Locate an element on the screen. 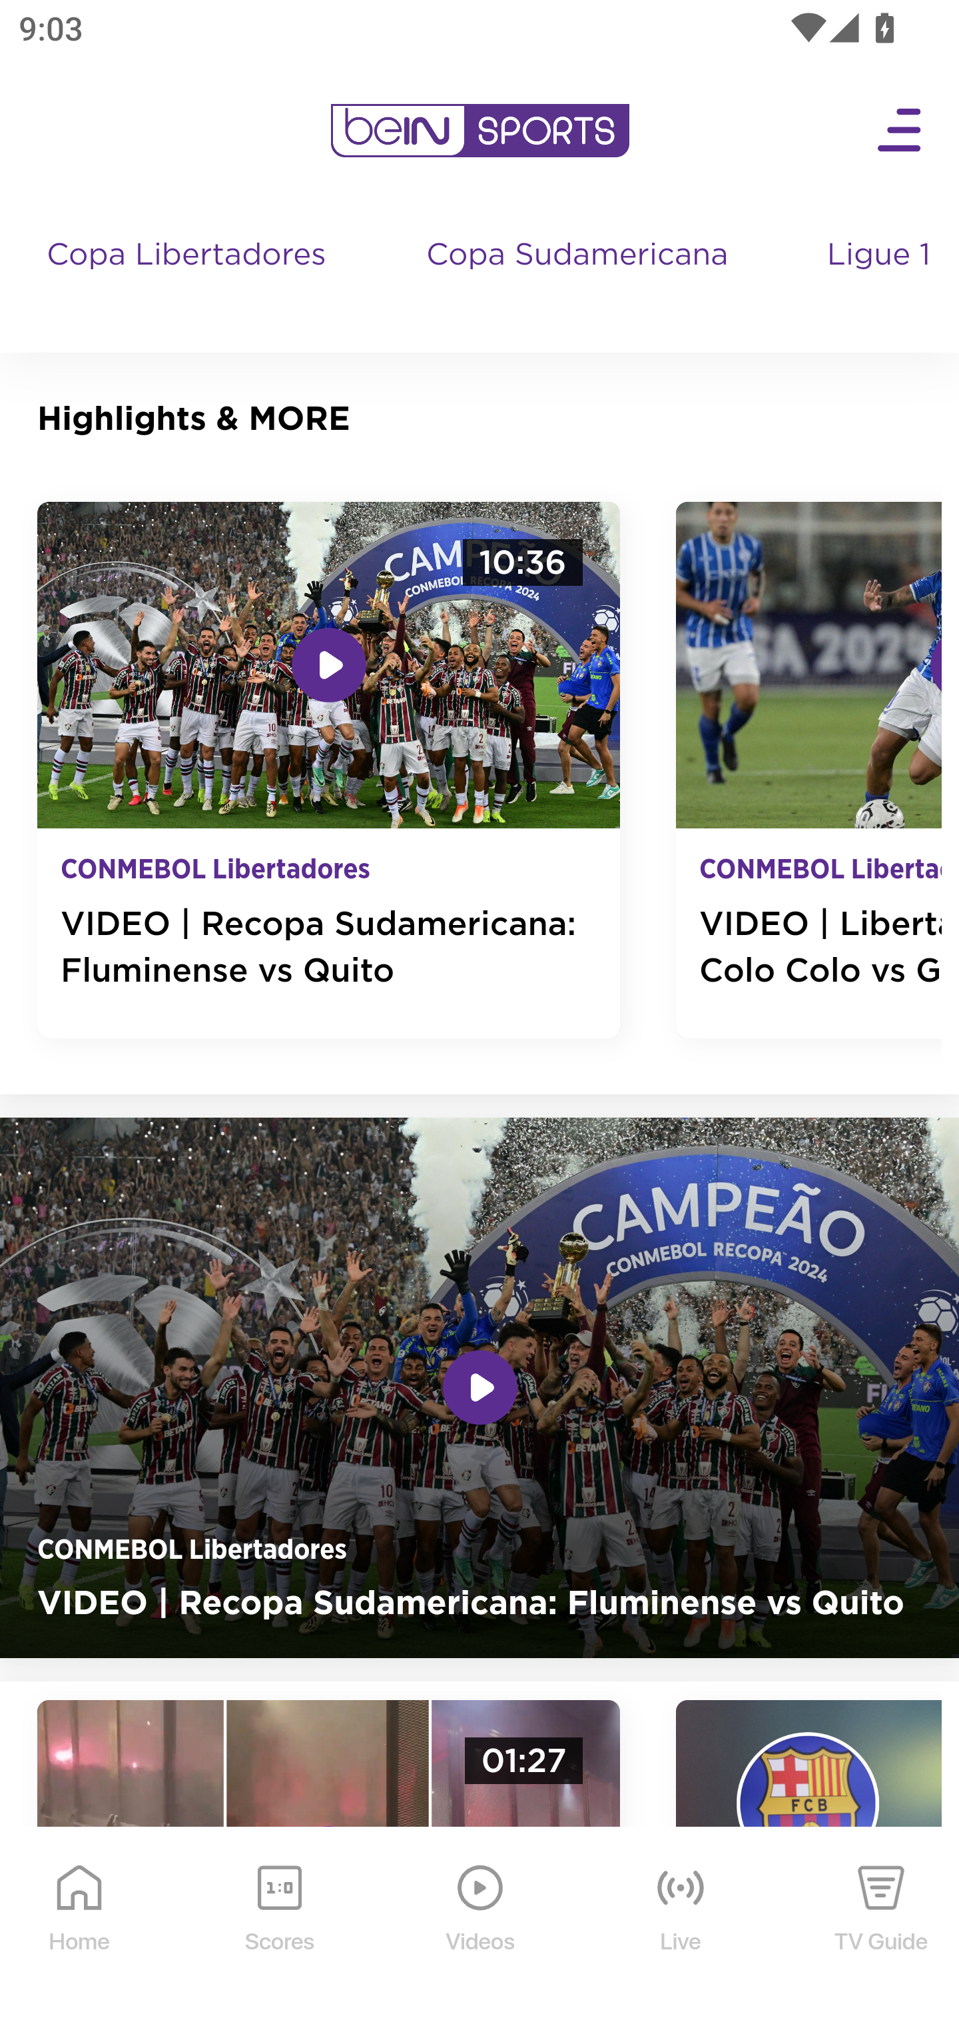  Open Menu Icon is located at coordinates (900, 131).